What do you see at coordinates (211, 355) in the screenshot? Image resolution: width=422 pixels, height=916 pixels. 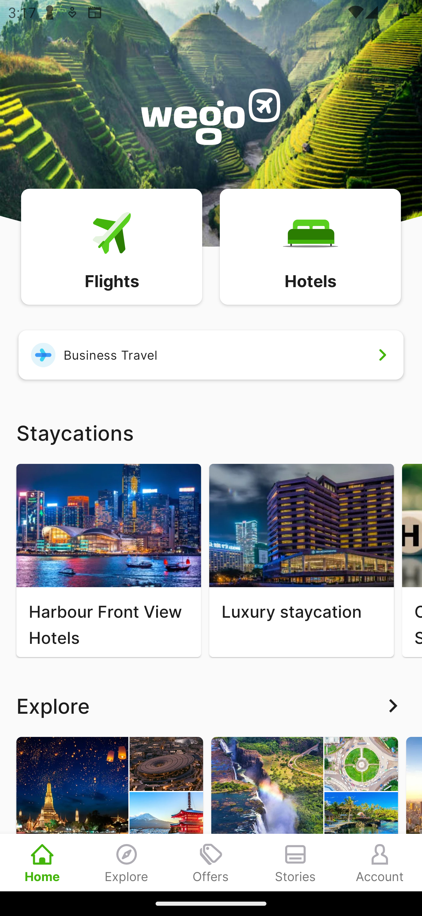 I see `Business Travel` at bounding box center [211, 355].